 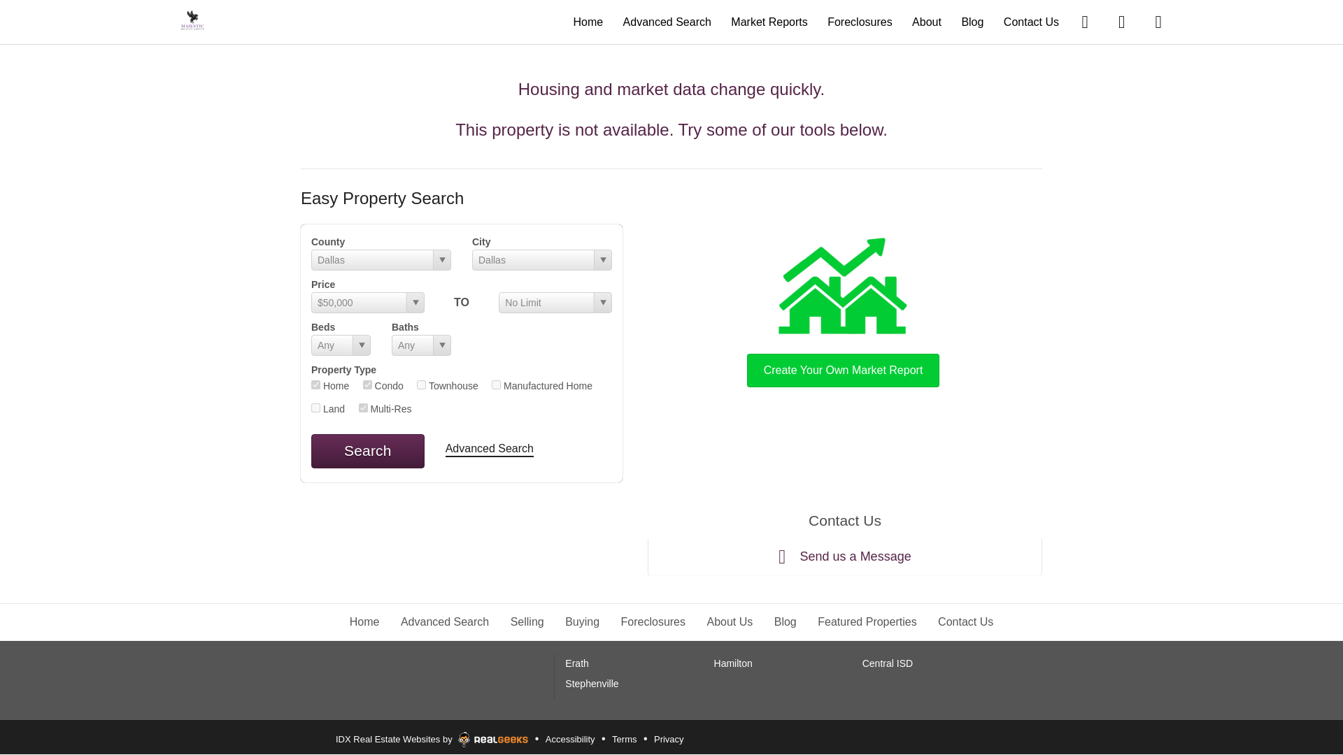 What do you see at coordinates (571, 740) in the screenshot?
I see `Accessibility` at bounding box center [571, 740].